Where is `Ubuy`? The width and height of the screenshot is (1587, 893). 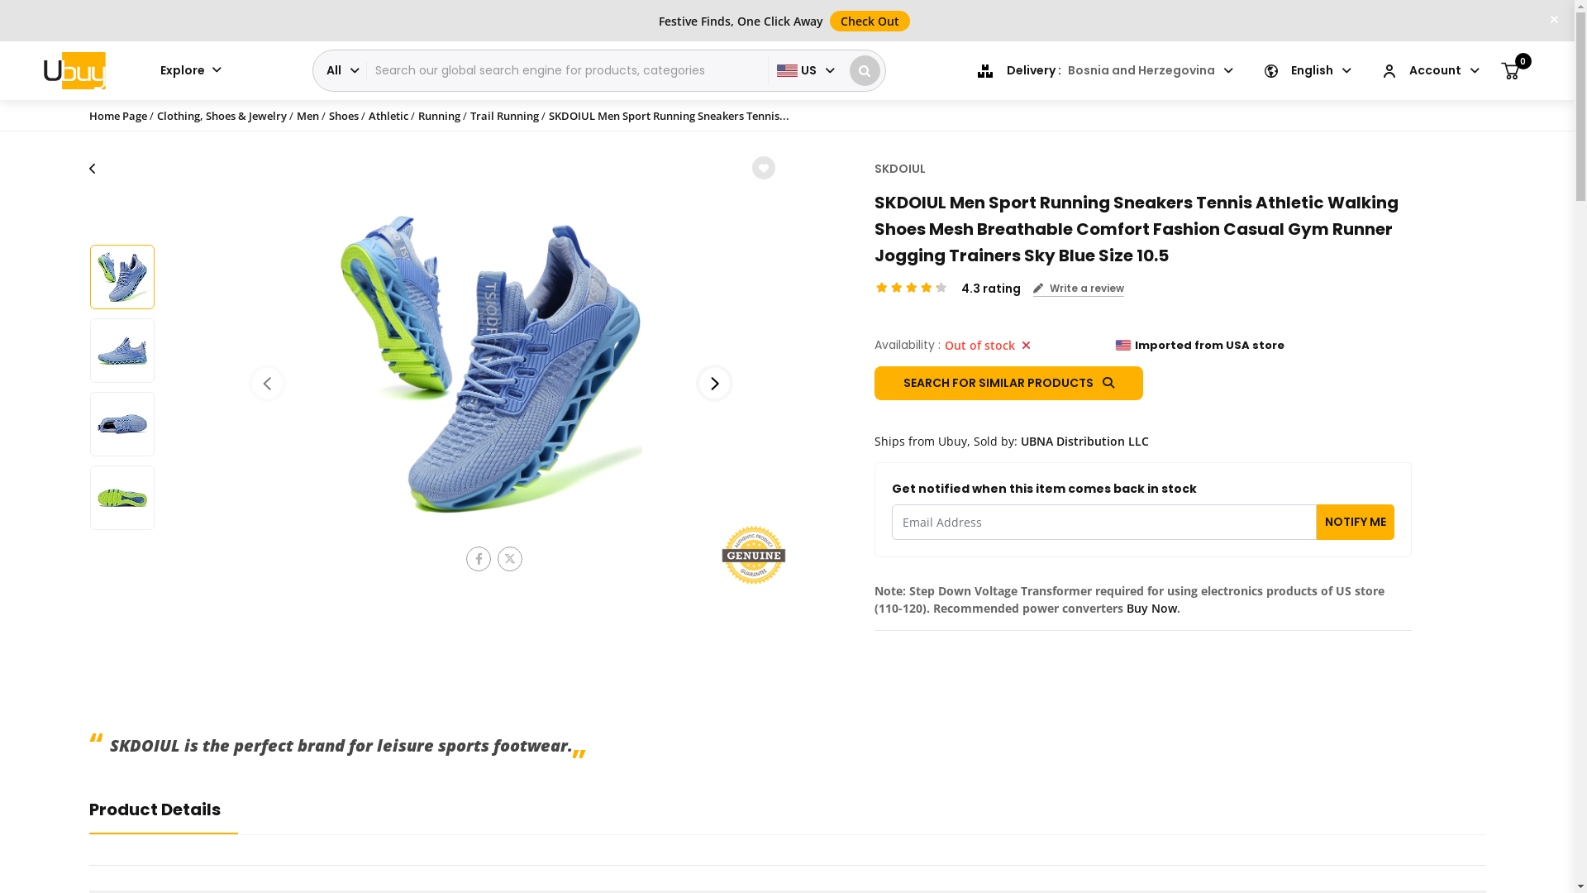
Ubuy is located at coordinates (74, 71).